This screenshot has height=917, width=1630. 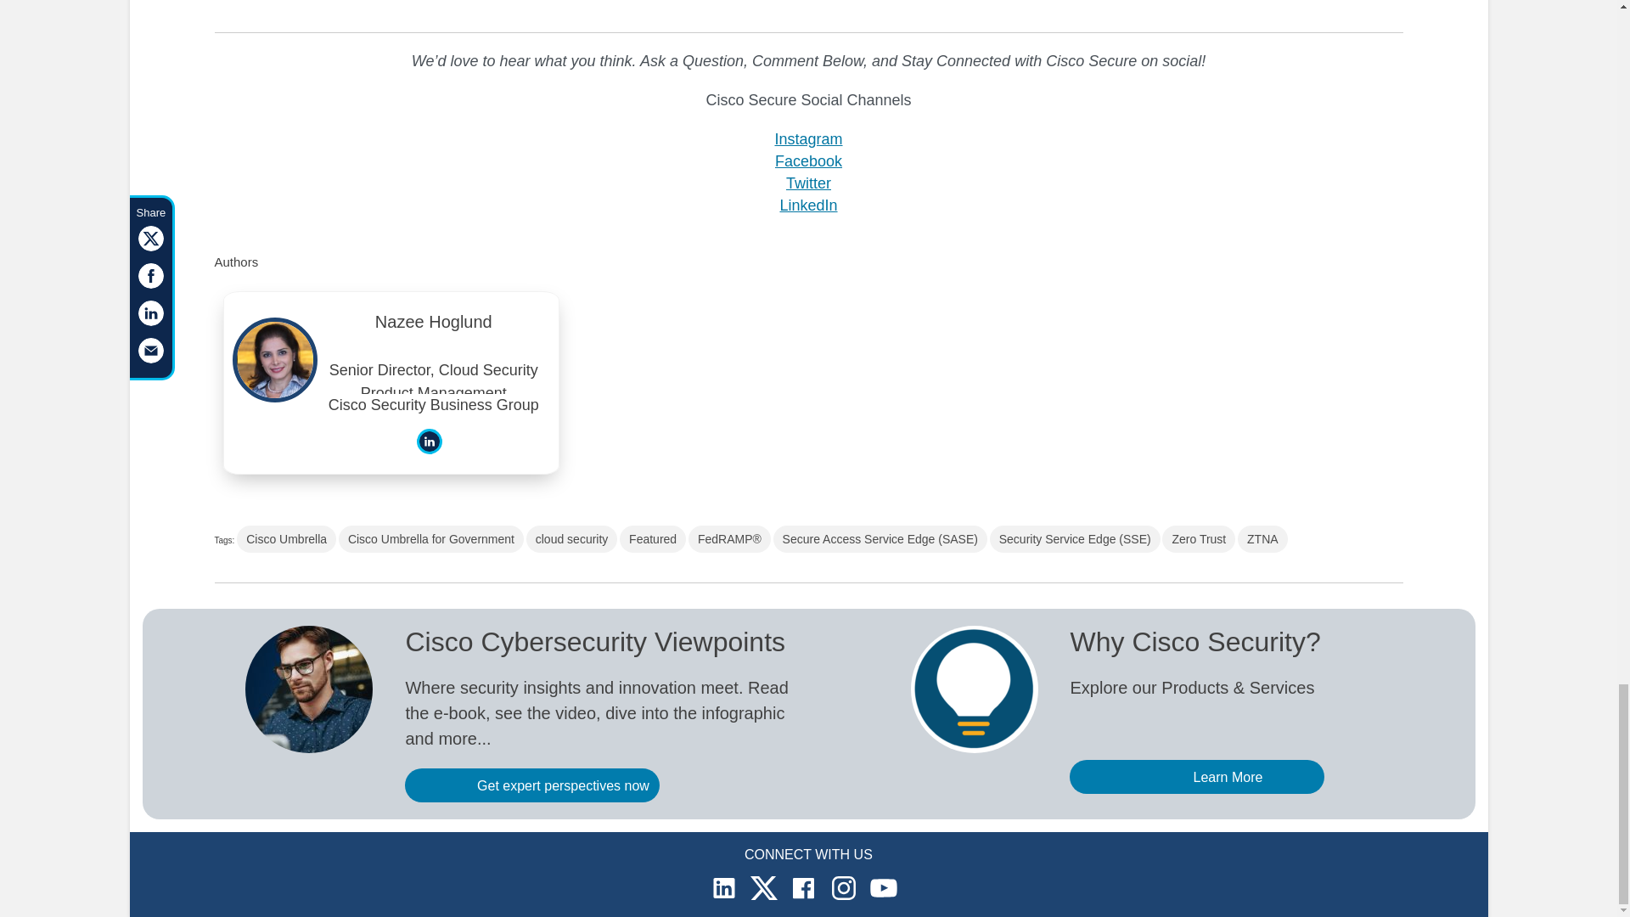 What do you see at coordinates (808, 205) in the screenshot?
I see `LinkedIn` at bounding box center [808, 205].